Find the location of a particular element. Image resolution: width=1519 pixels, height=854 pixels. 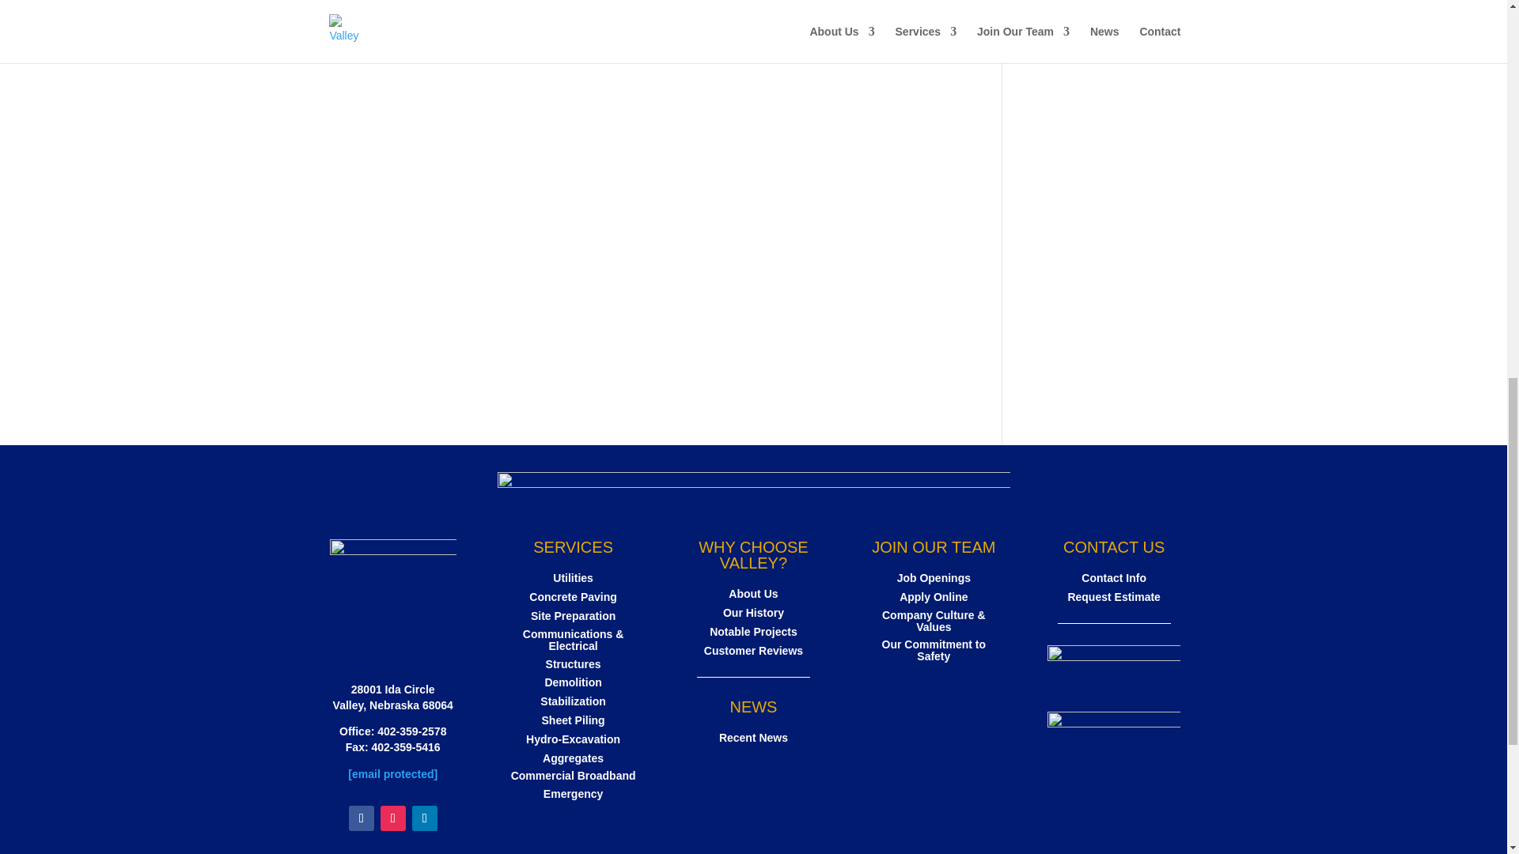

Follow on Instagram is located at coordinates (392, 818).